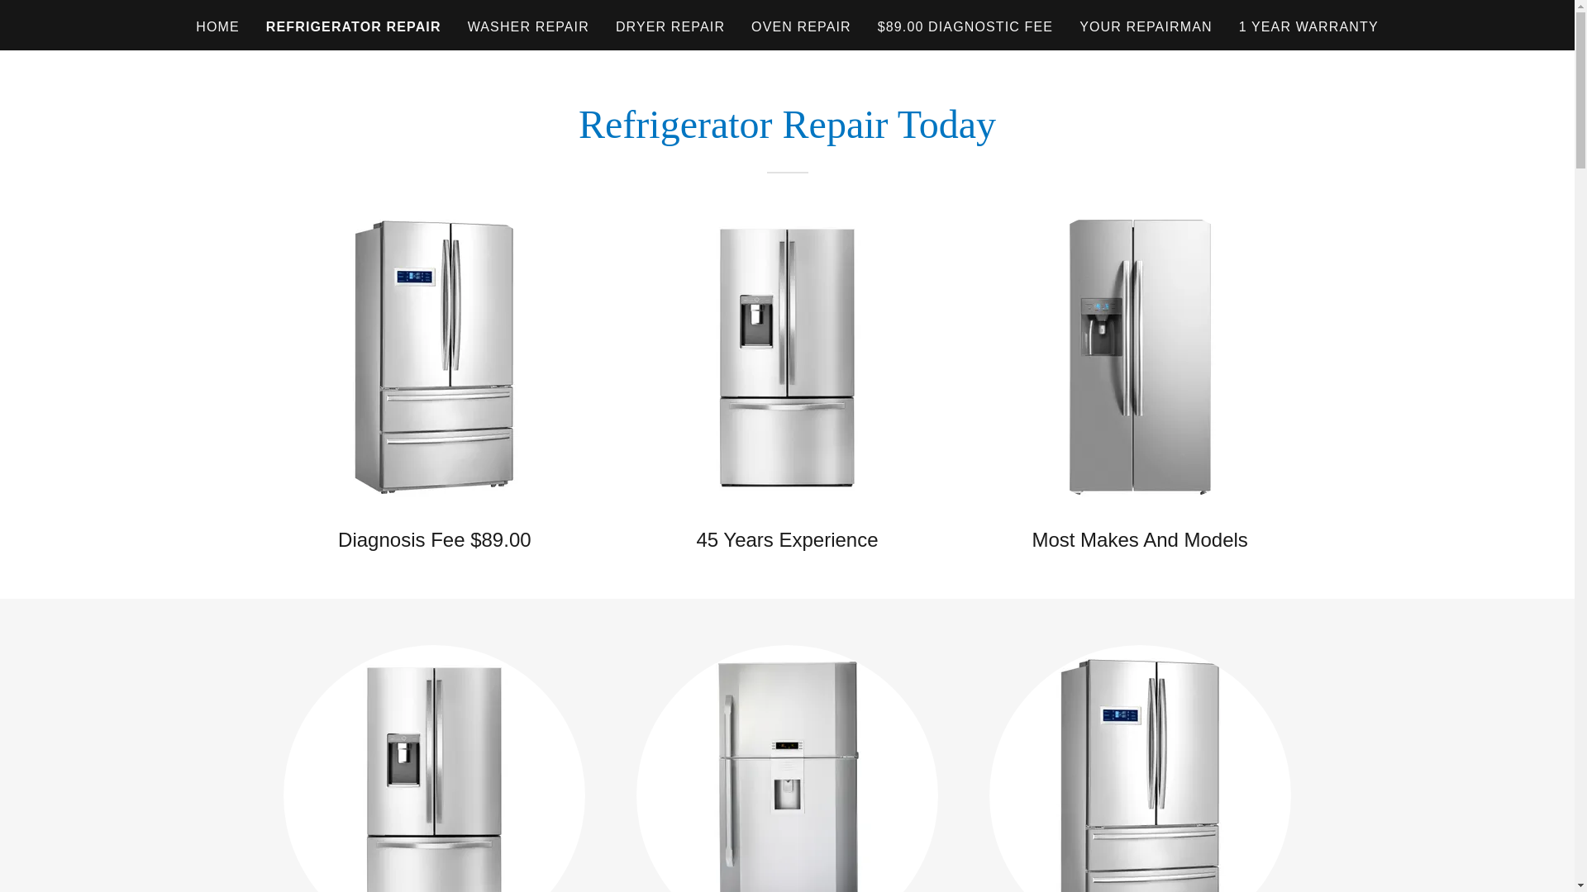 Image resolution: width=1587 pixels, height=892 pixels. I want to click on HOME, so click(217, 26).